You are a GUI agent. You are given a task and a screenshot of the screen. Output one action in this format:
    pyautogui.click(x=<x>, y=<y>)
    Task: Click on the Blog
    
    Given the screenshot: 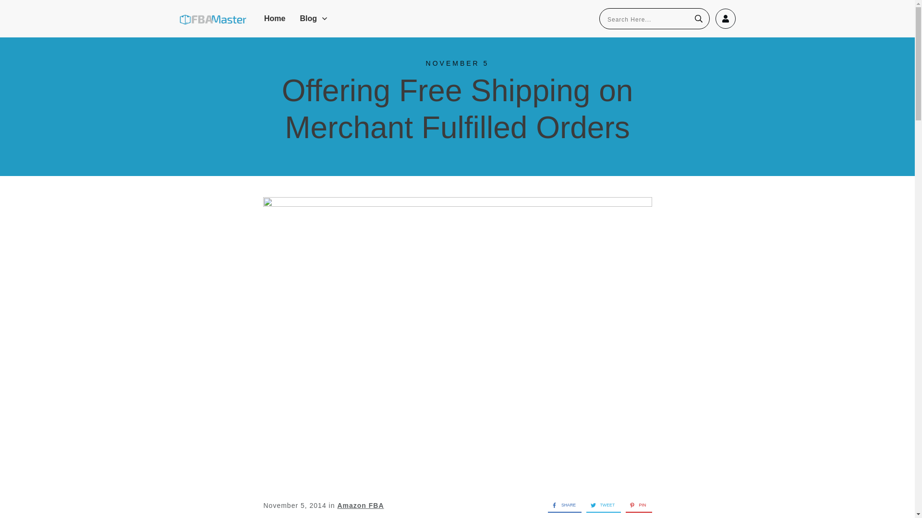 What is the action you would take?
    pyautogui.click(x=314, y=18)
    